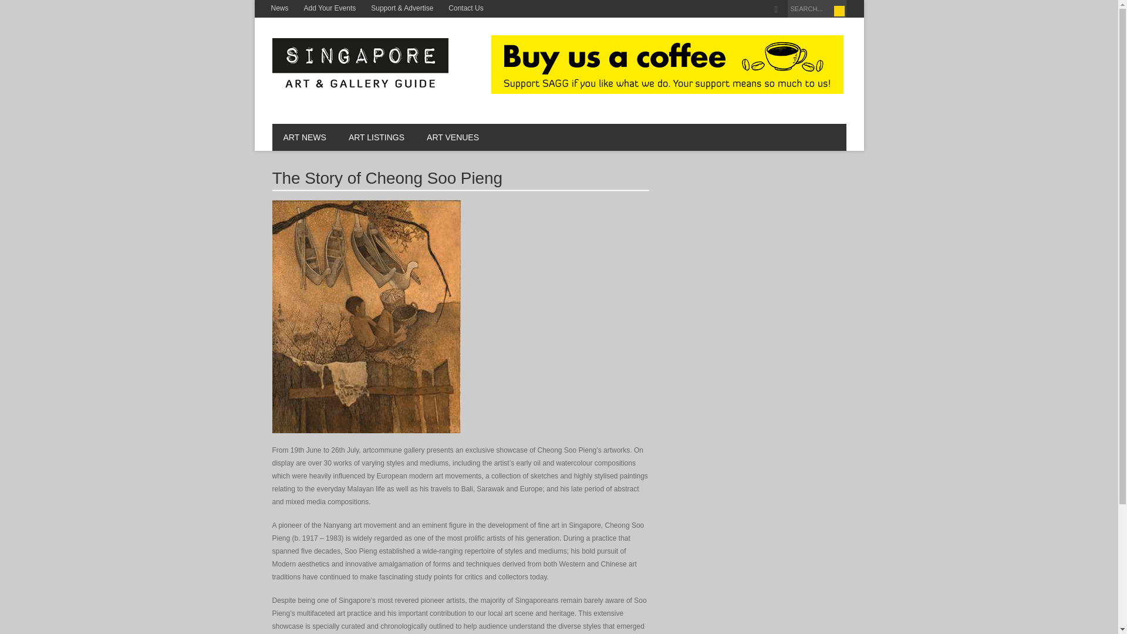 The width and height of the screenshot is (1127, 634). I want to click on News, so click(279, 9).